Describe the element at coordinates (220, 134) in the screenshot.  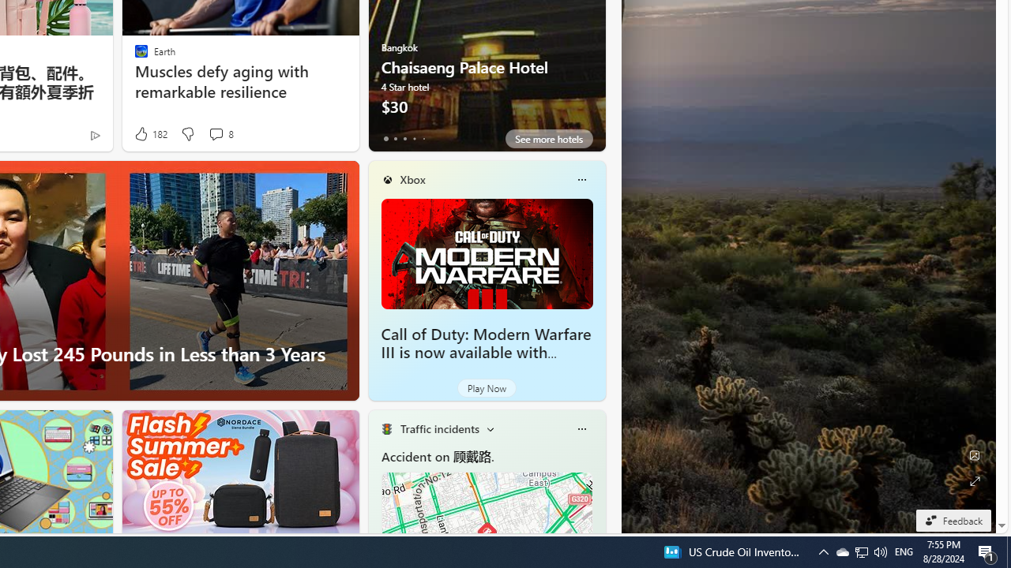
I see `View comments 8 Comment` at that location.